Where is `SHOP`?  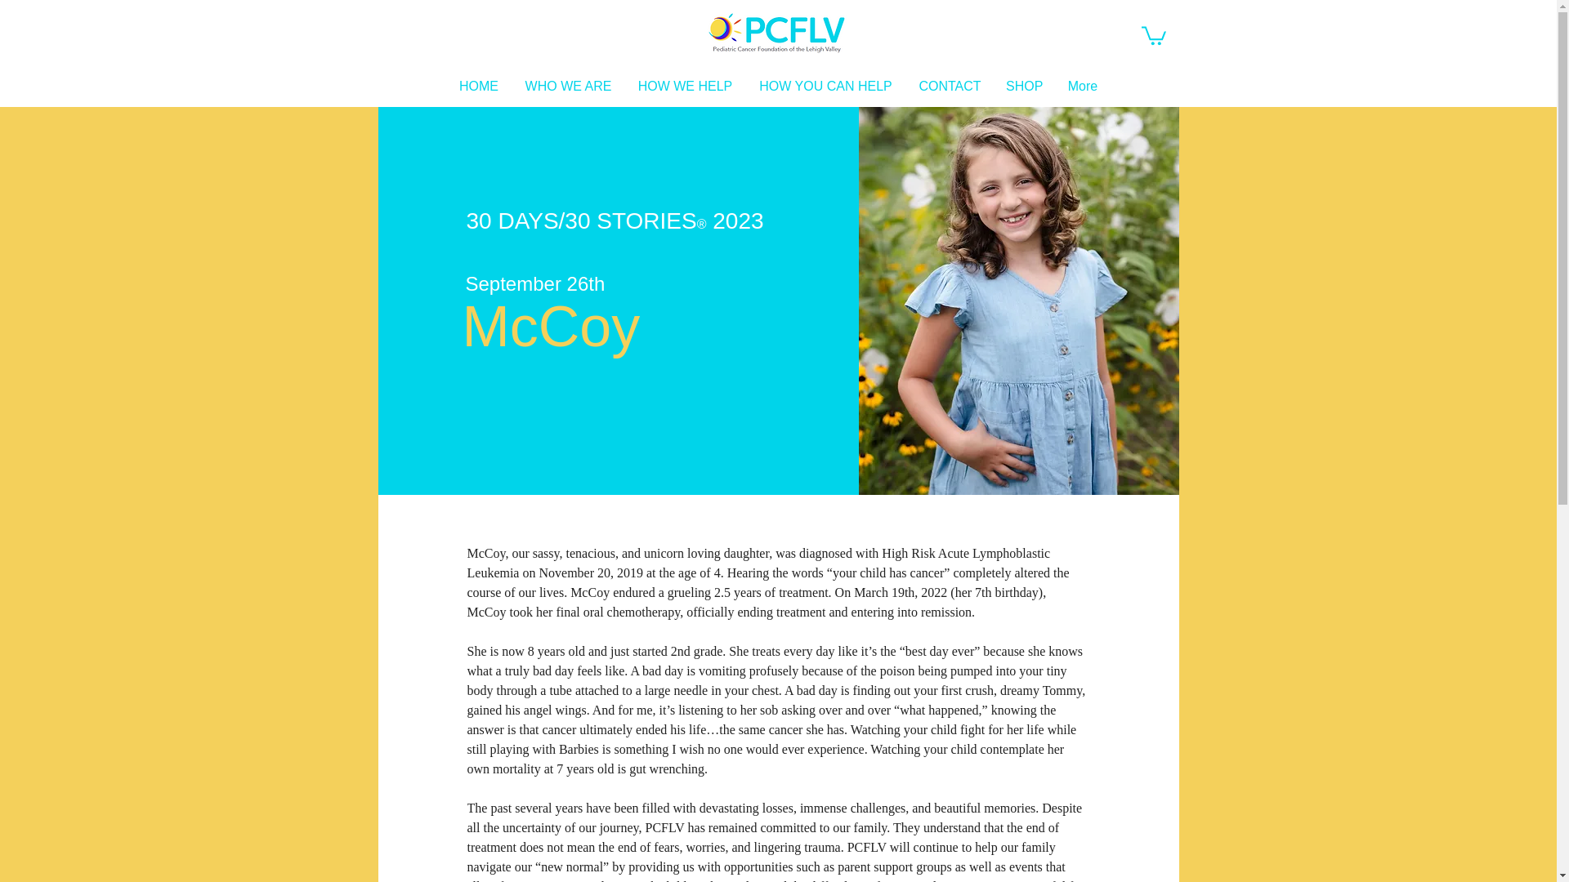
SHOP is located at coordinates (1023, 86).